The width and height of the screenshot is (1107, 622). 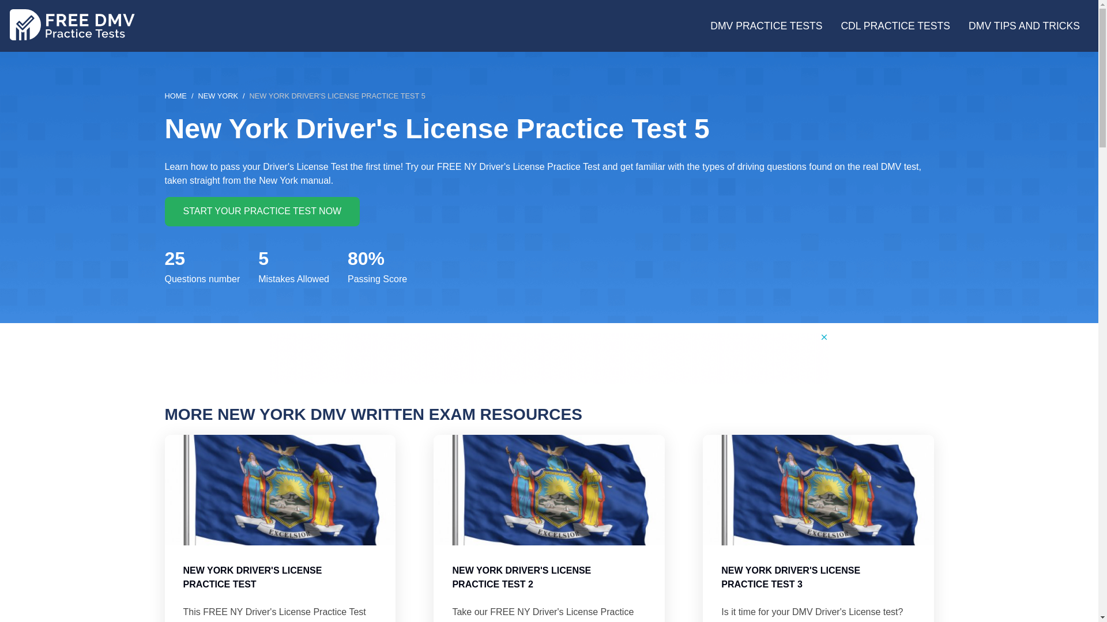 I want to click on Start your practice test now, so click(x=263, y=211).